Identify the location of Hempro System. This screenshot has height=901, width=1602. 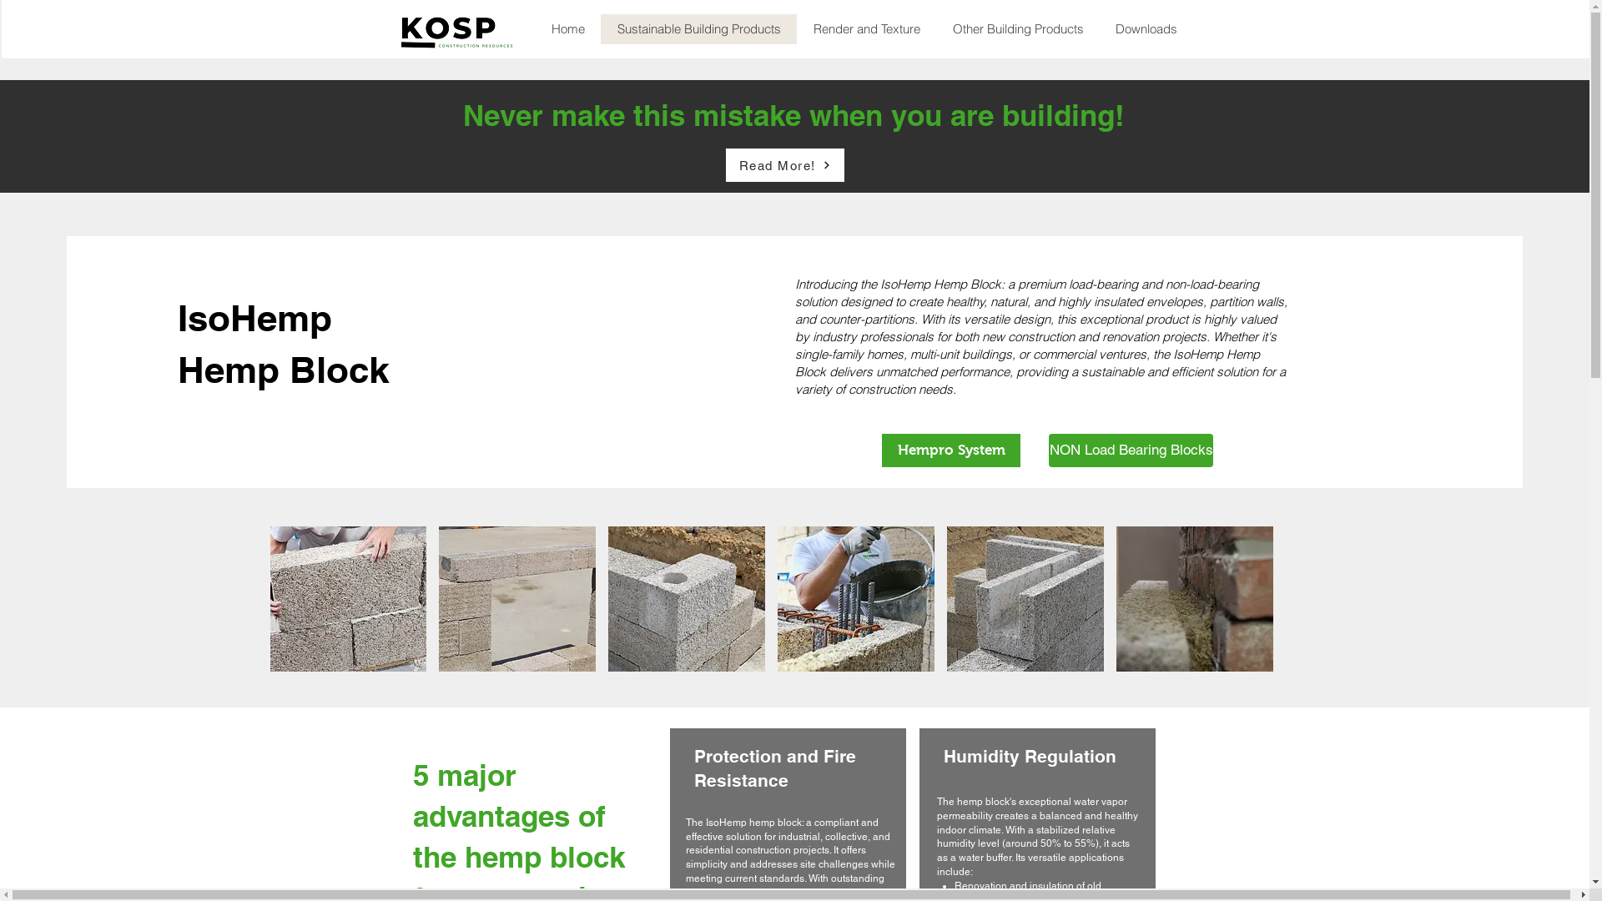
(951, 450).